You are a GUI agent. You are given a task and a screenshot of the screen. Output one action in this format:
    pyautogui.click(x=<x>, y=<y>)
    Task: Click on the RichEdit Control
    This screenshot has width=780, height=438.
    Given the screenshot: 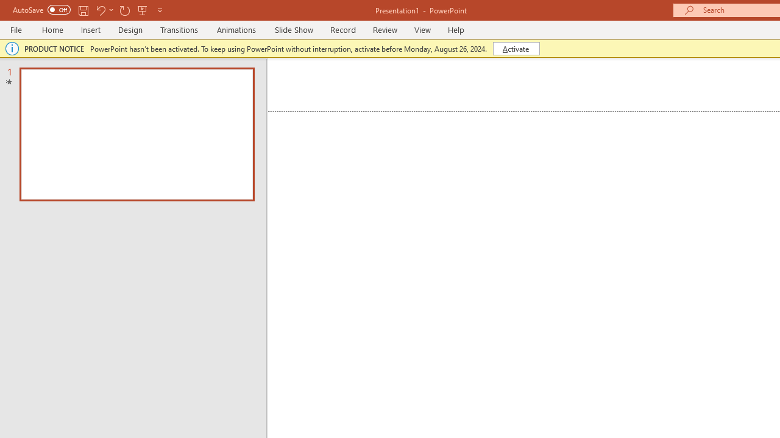 What is the action you would take?
    pyautogui.click(x=692, y=354)
    